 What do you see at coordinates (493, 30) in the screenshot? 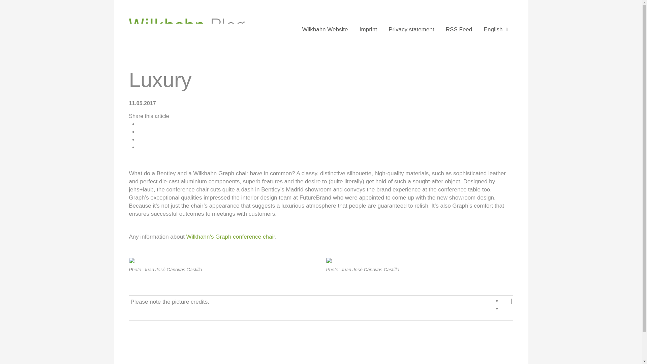
I see `English` at bounding box center [493, 30].